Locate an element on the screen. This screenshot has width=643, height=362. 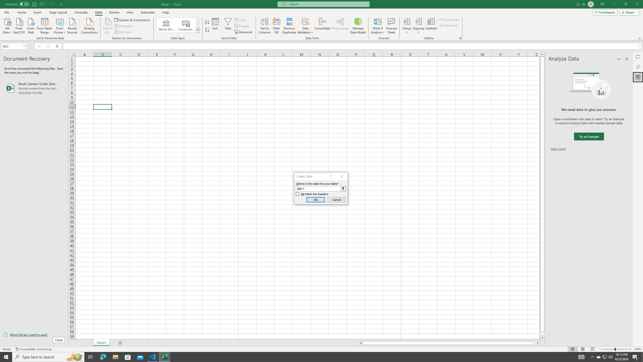
Line up is located at coordinates (542, 54).